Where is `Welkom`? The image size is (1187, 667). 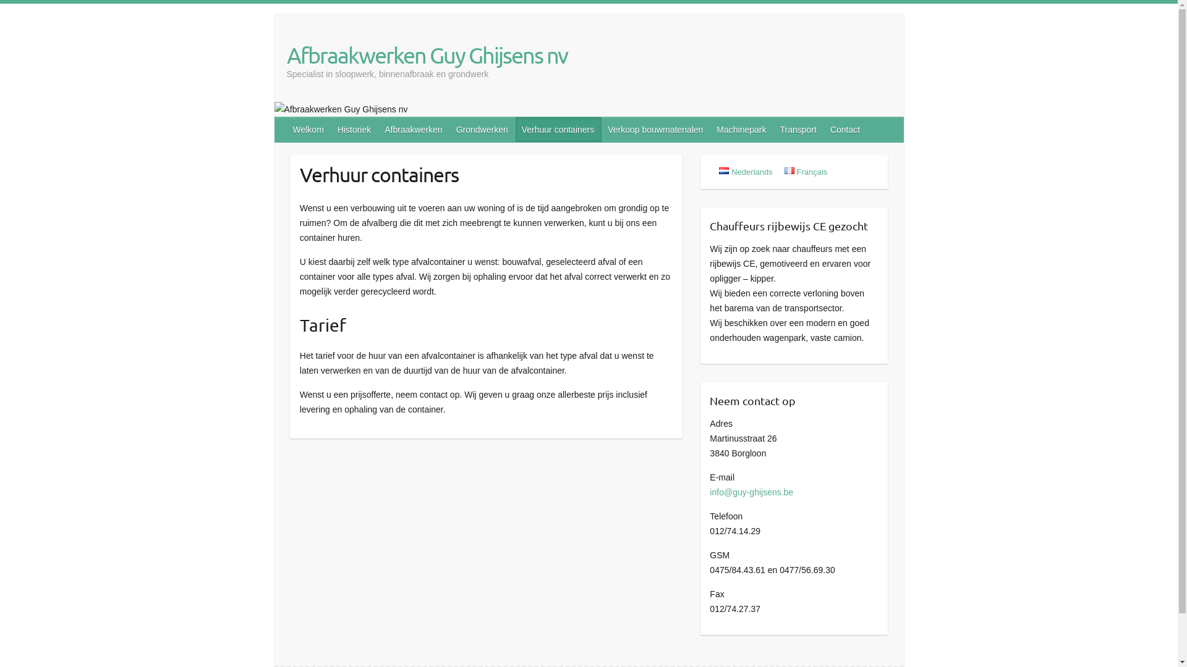
Welkom is located at coordinates (309, 130).